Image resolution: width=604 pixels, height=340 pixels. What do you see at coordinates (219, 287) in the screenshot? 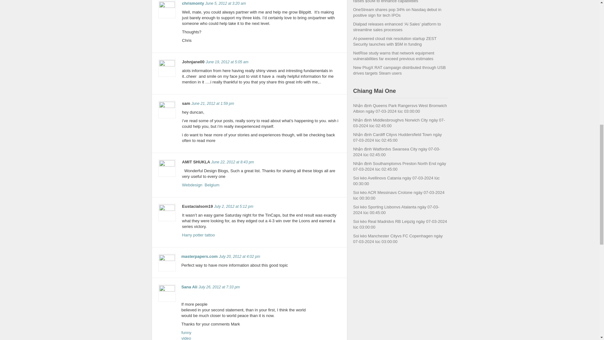
I see `Permalink` at bounding box center [219, 287].